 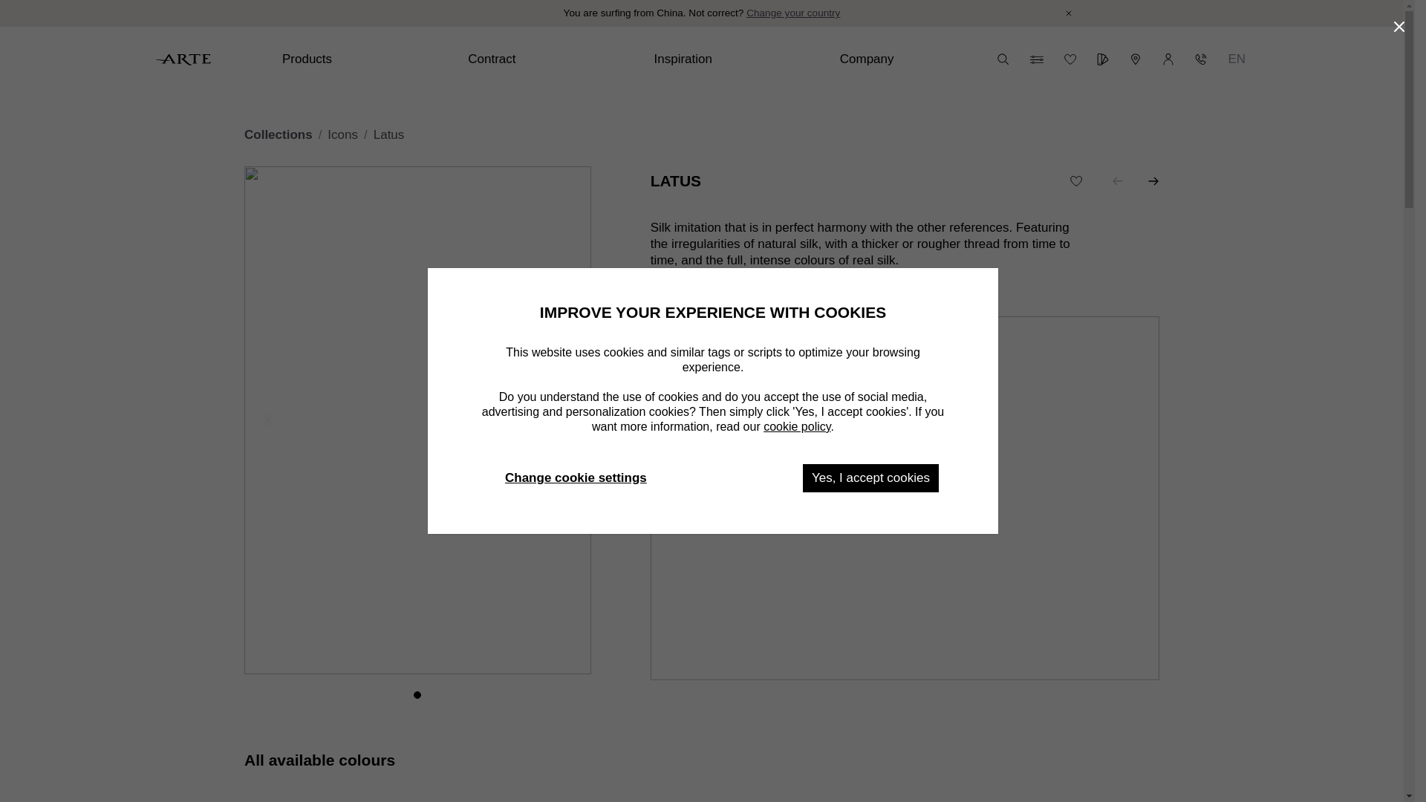 I want to click on Change your country, so click(x=792, y=13).